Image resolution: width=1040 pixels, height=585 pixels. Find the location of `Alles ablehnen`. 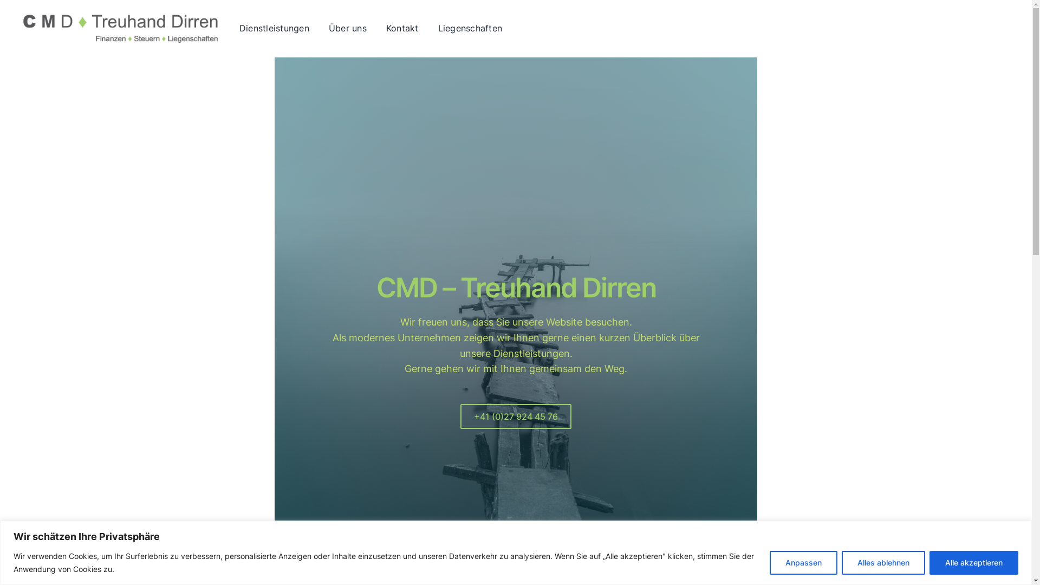

Alles ablehnen is located at coordinates (883, 562).